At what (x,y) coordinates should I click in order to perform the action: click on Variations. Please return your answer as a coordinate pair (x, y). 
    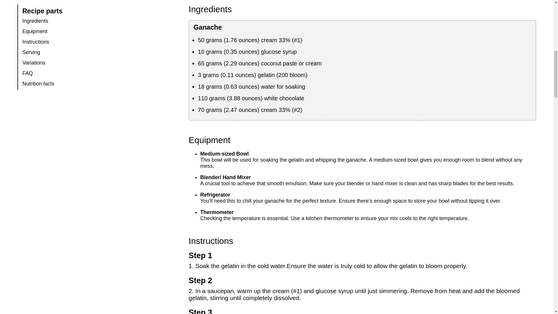
    Looking at the image, I should click on (34, 63).